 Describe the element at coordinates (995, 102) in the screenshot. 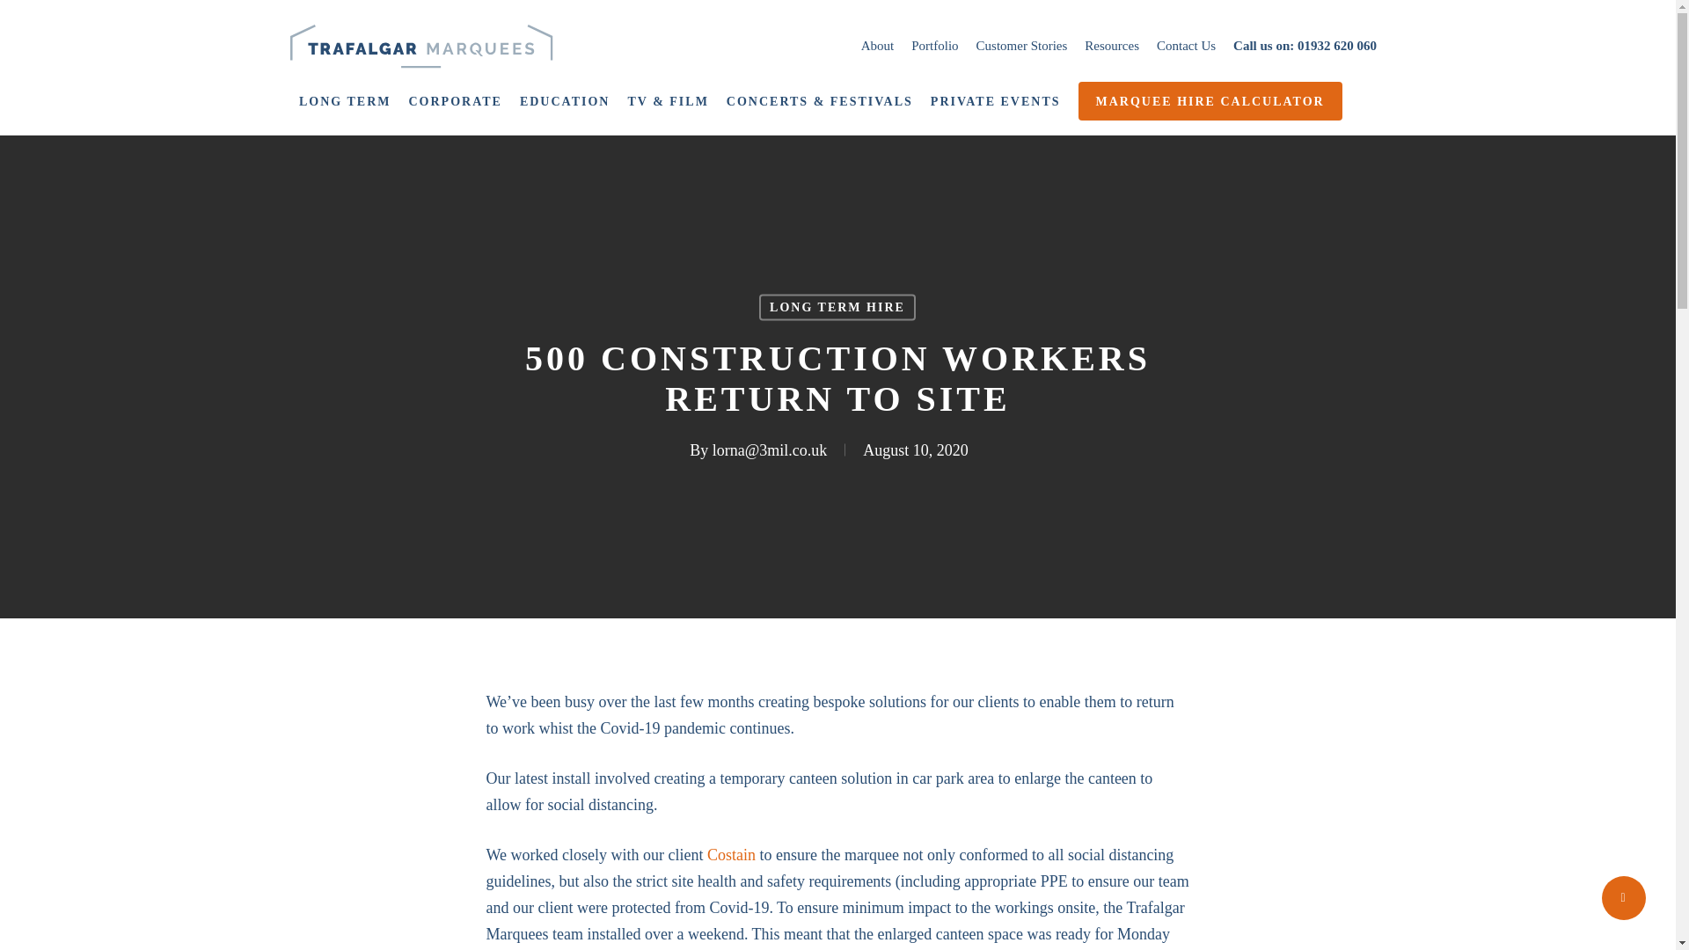

I see `PRIVATE EVENTS` at that location.